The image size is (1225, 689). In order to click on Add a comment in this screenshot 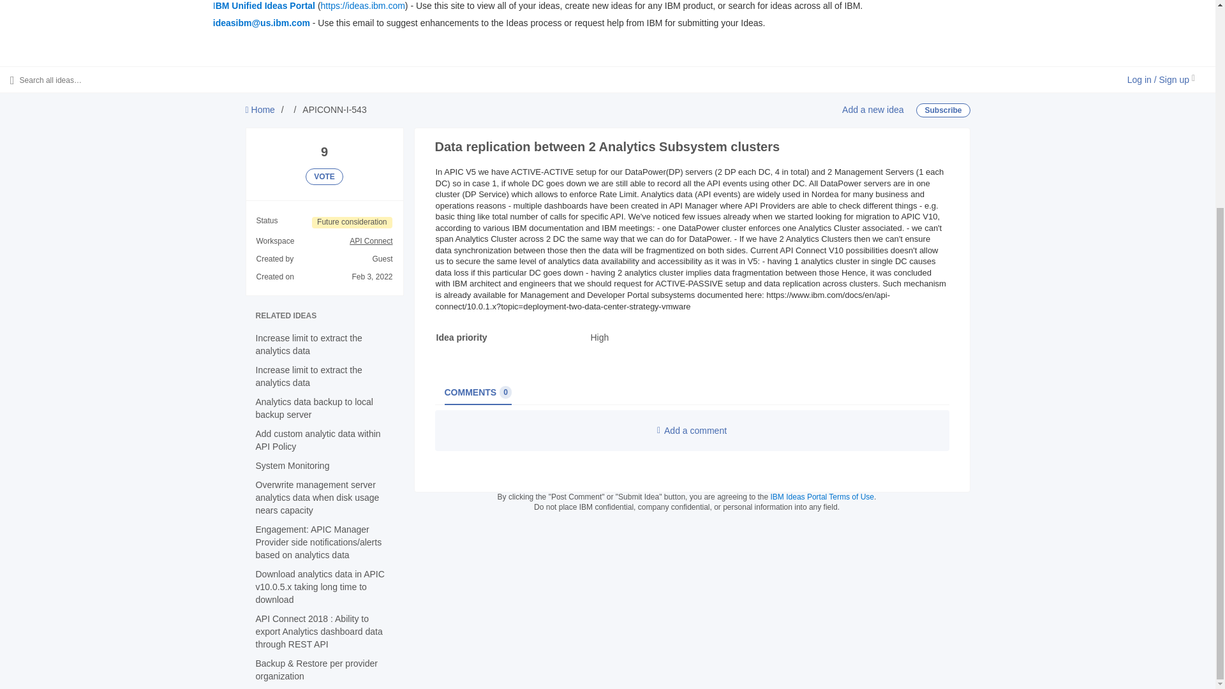, I will do `click(692, 430)`.